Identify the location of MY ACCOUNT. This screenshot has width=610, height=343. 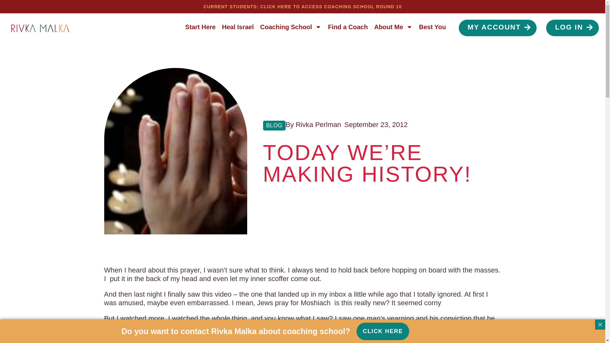
(498, 28).